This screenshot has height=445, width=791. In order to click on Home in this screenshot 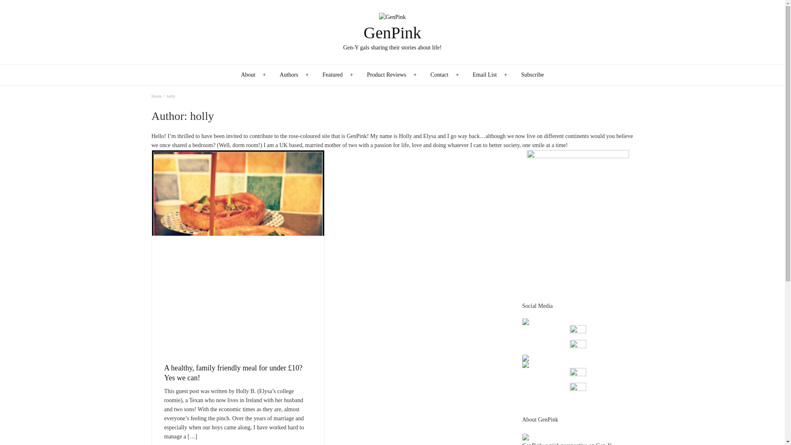, I will do `click(157, 96)`.